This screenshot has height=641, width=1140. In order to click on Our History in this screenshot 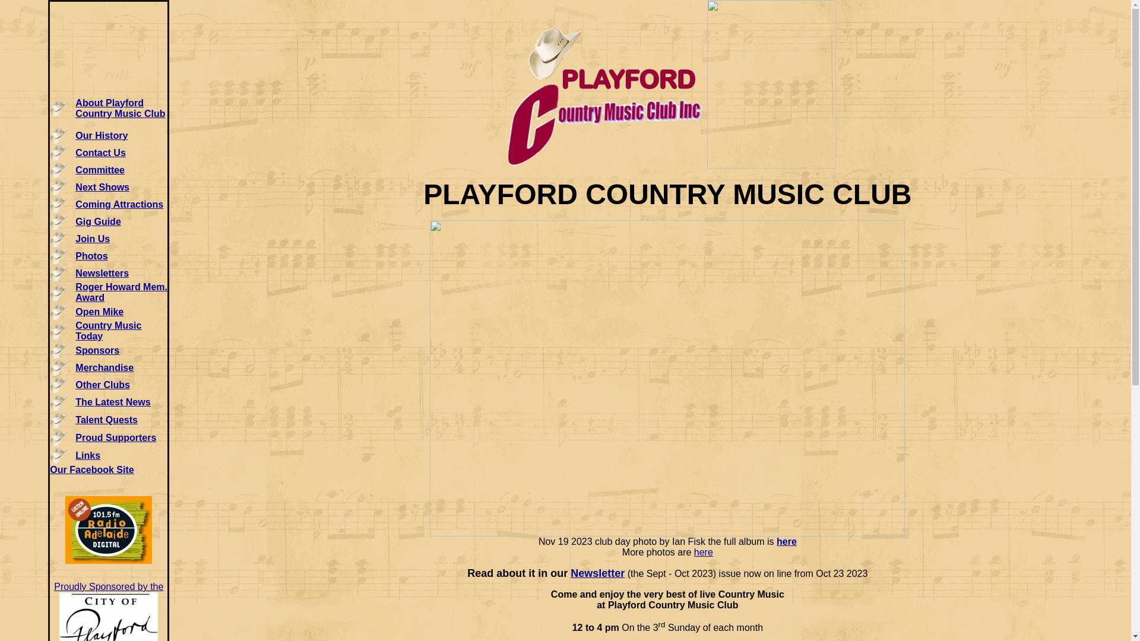, I will do `click(102, 135)`.